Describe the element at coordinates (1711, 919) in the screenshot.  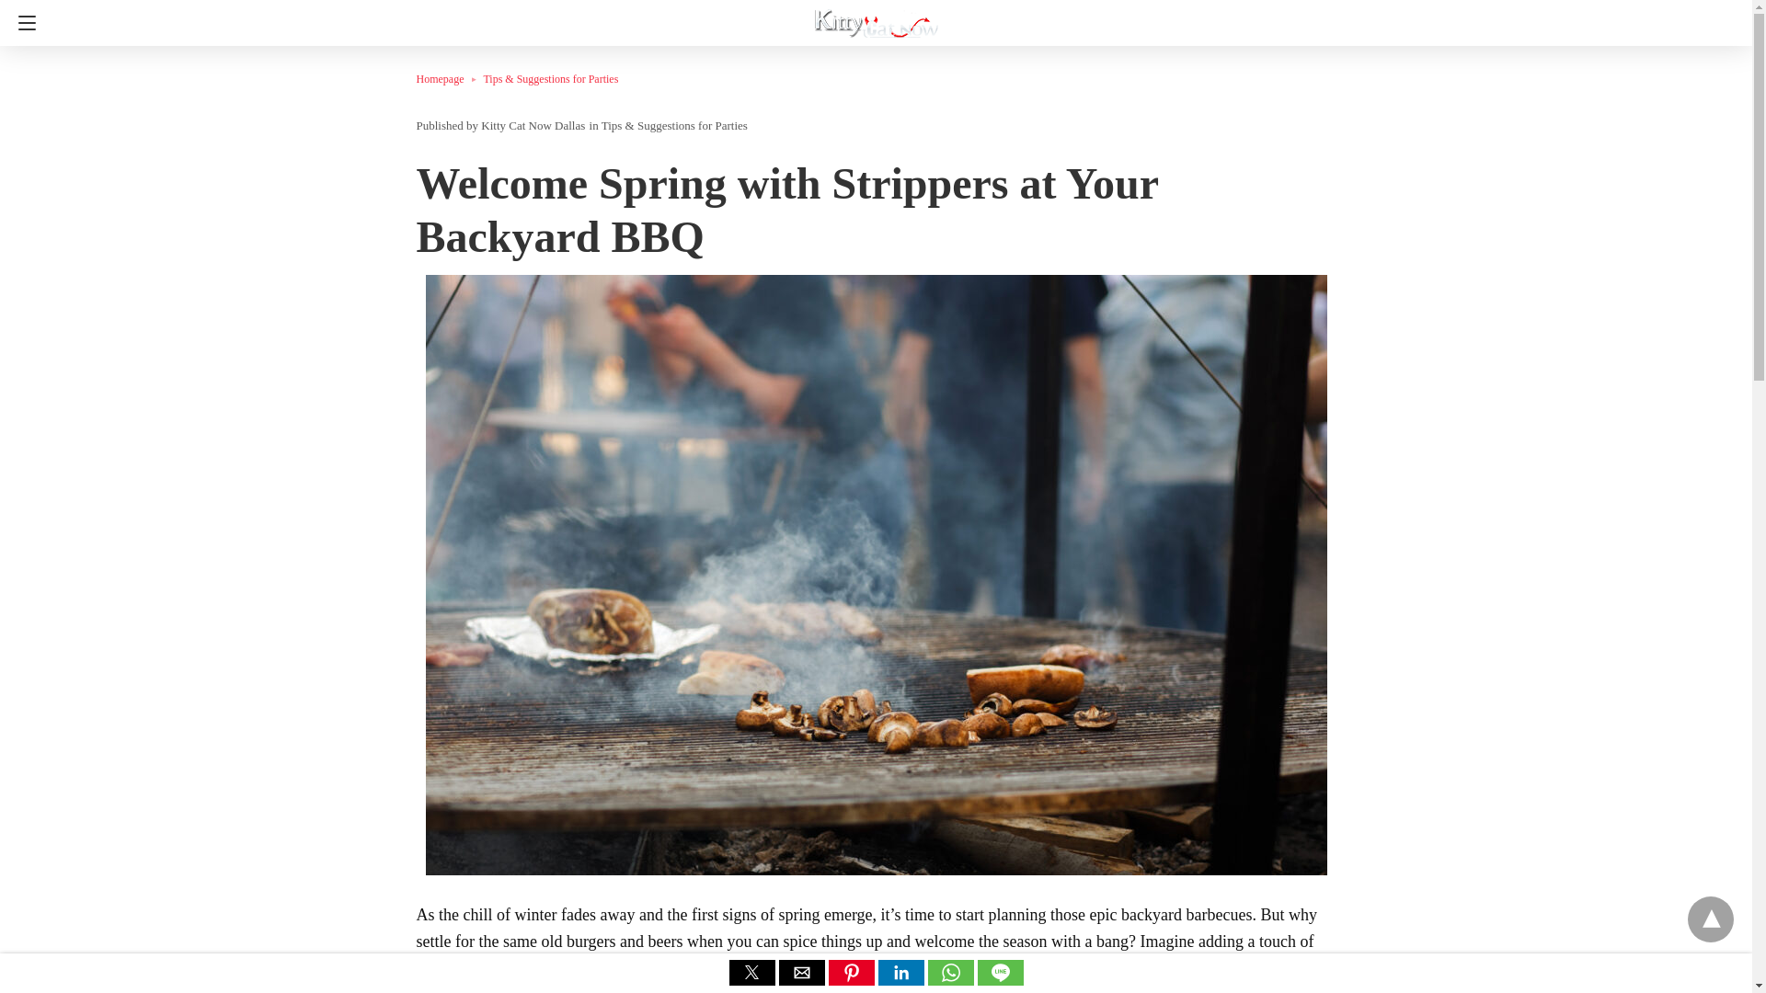
I see `back to top` at that location.